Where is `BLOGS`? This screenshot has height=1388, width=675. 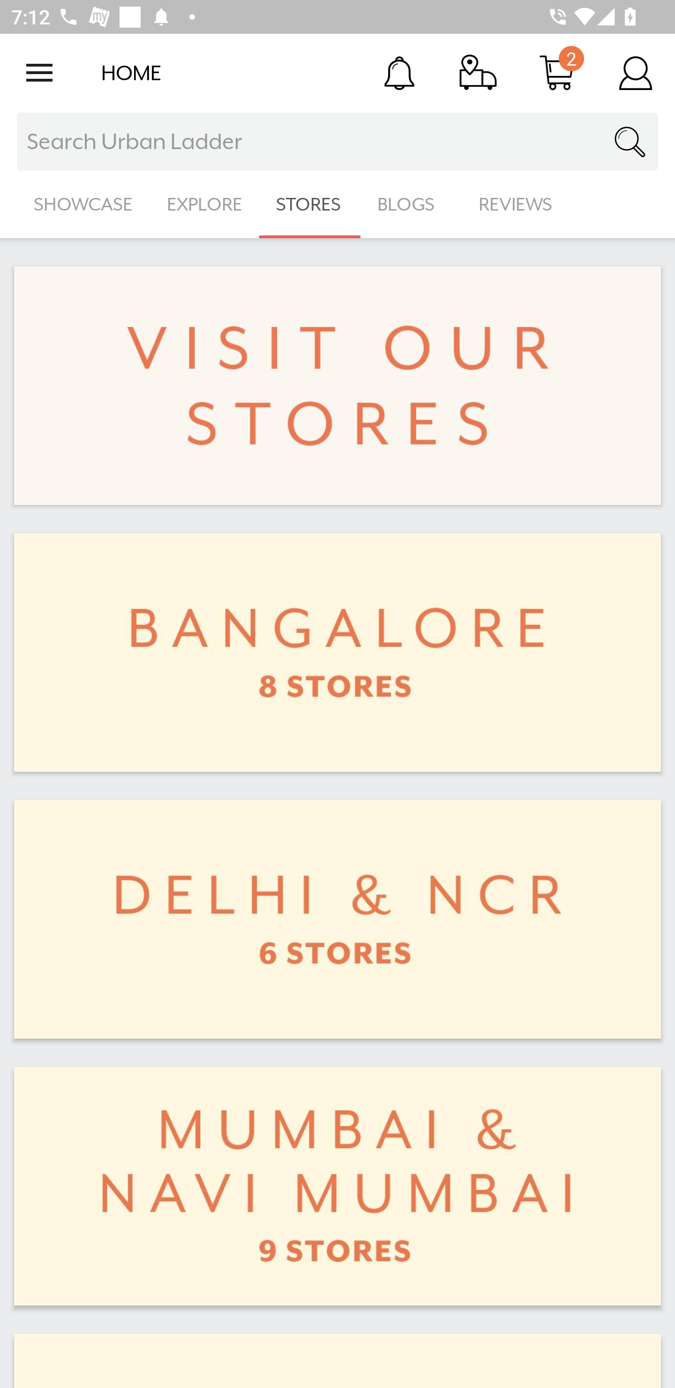 BLOGS is located at coordinates (411, 204).